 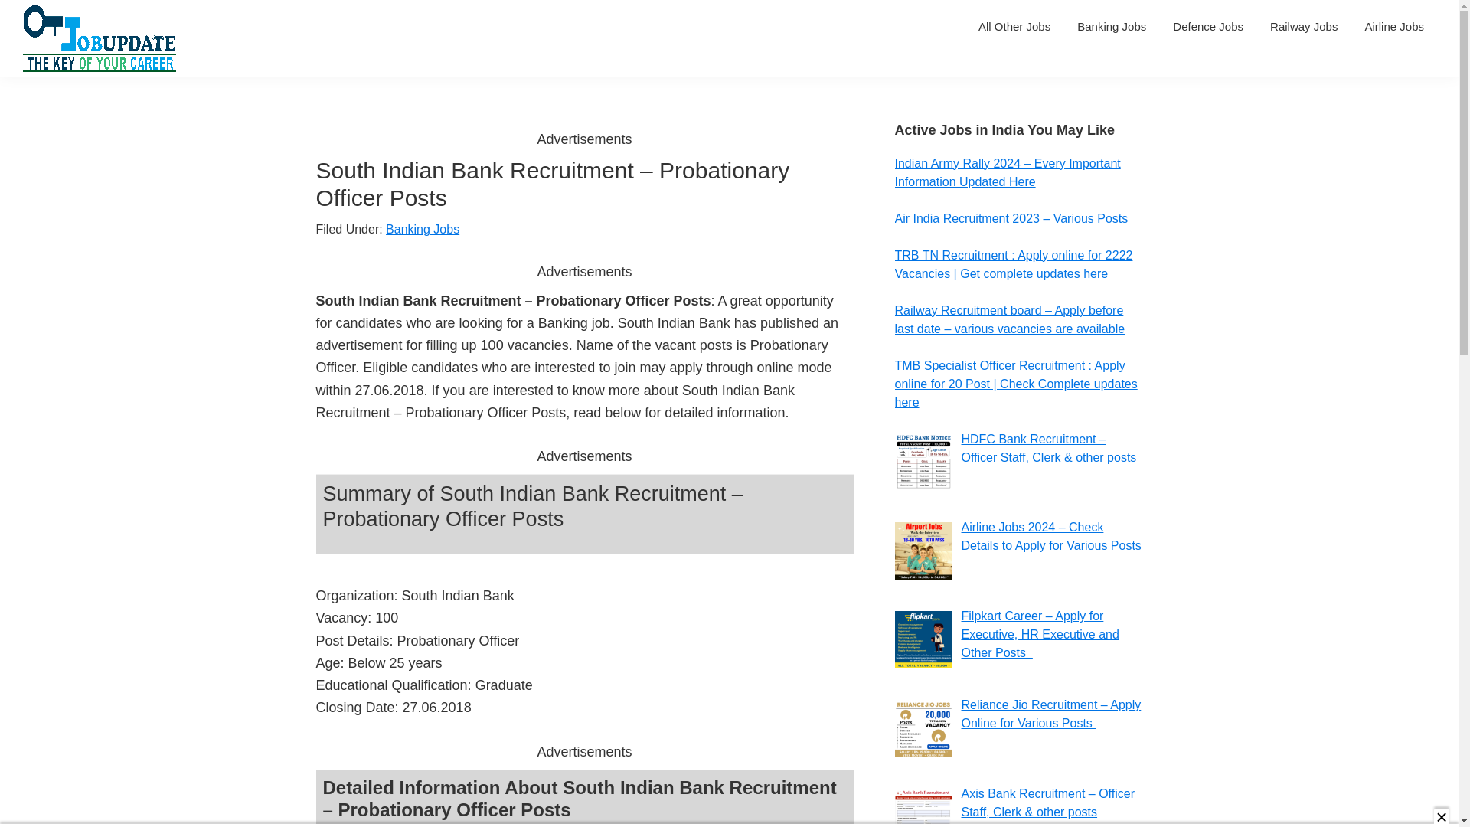 I want to click on Railway Jobs, so click(x=1303, y=26).